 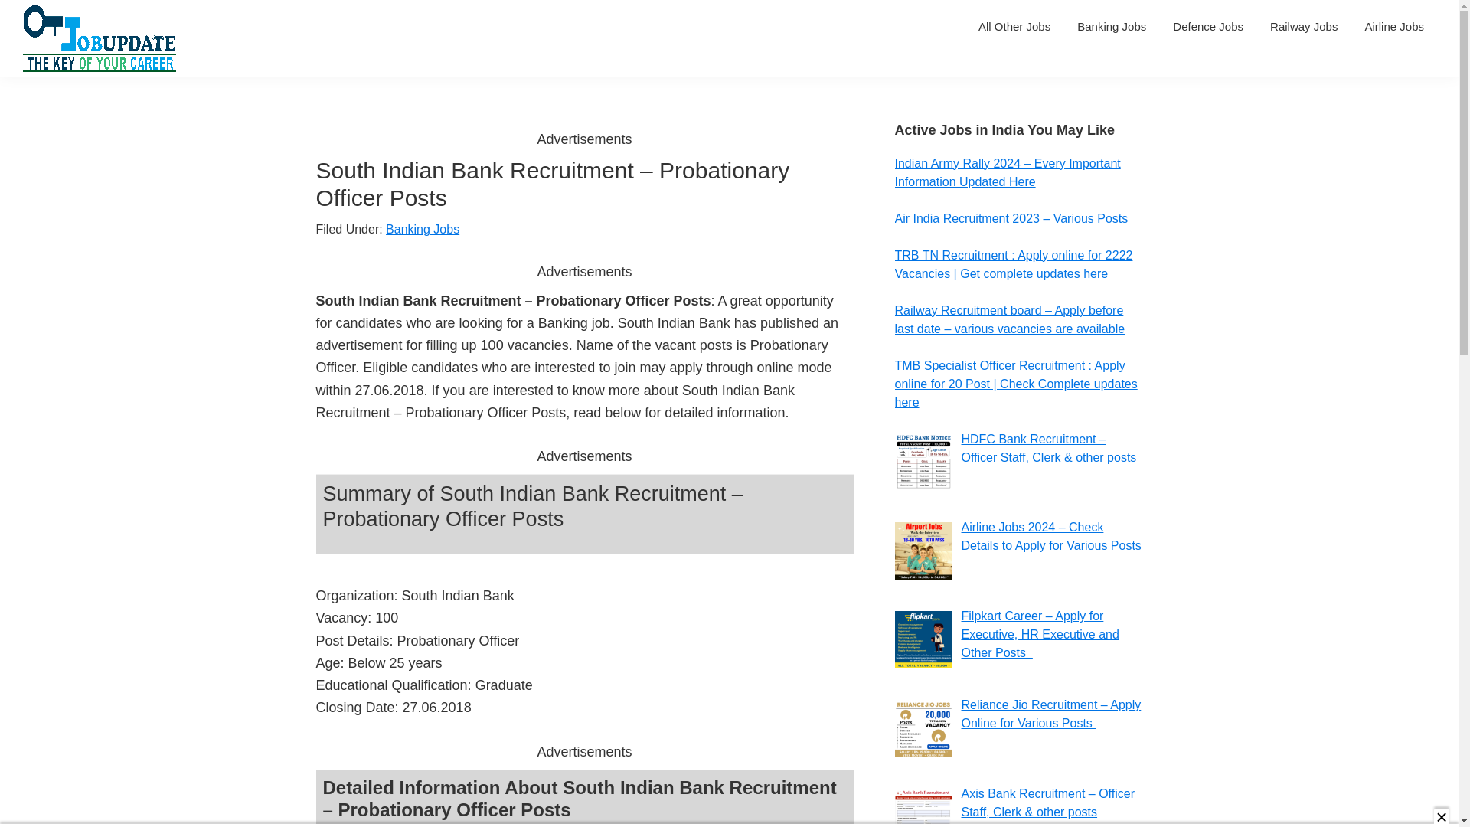 I want to click on Railway Jobs, so click(x=1303, y=26).